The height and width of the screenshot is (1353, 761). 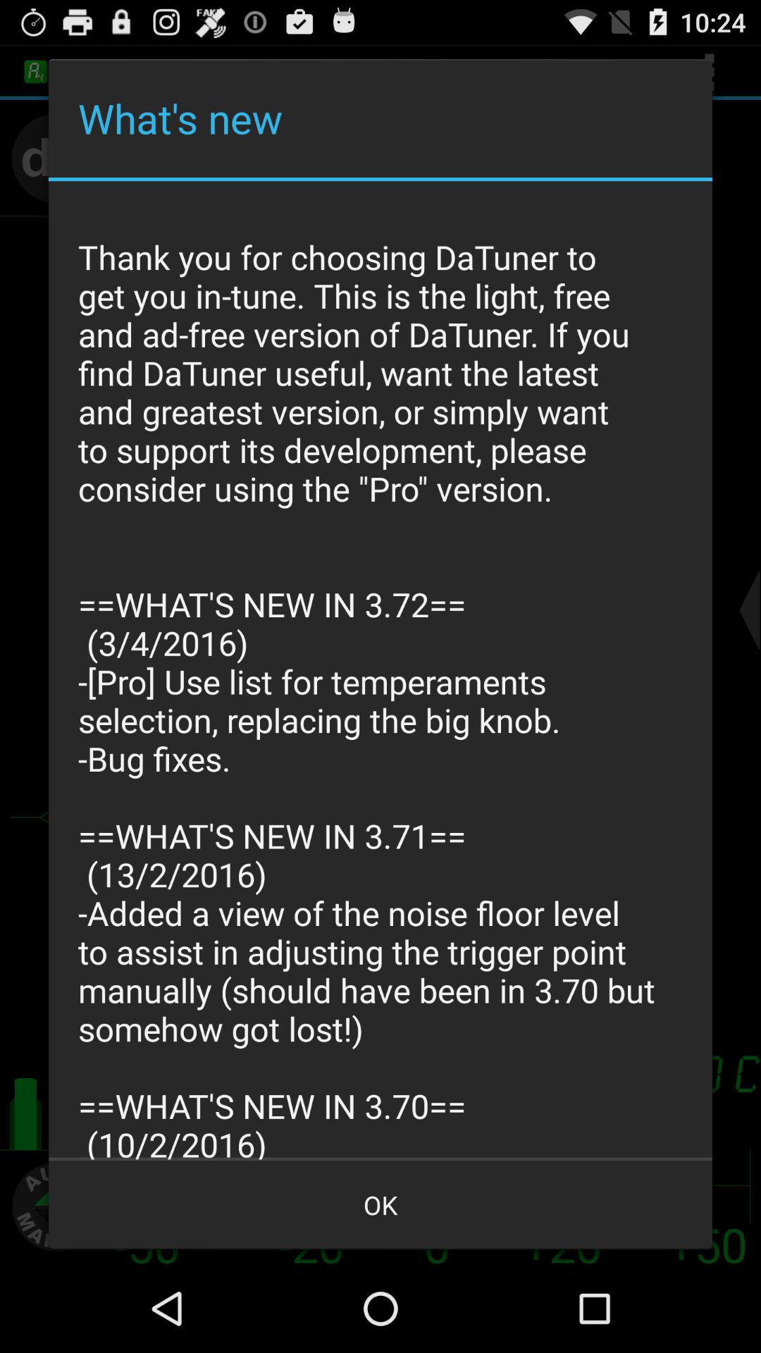 What do you see at coordinates (380, 1205) in the screenshot?
I see `launch ok` at bounding box center [380, 1205].